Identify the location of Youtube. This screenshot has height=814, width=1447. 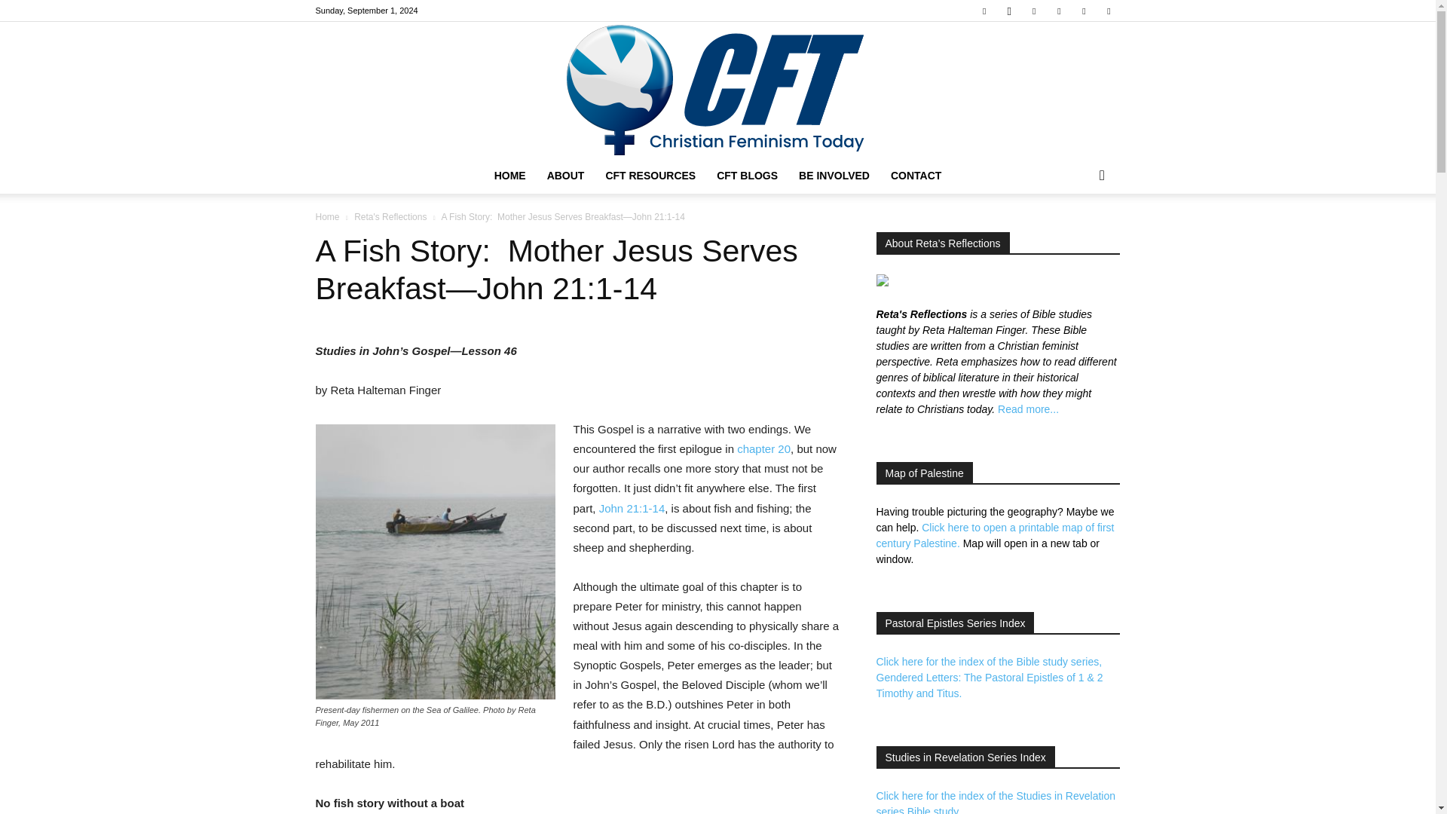
(1108, 11).